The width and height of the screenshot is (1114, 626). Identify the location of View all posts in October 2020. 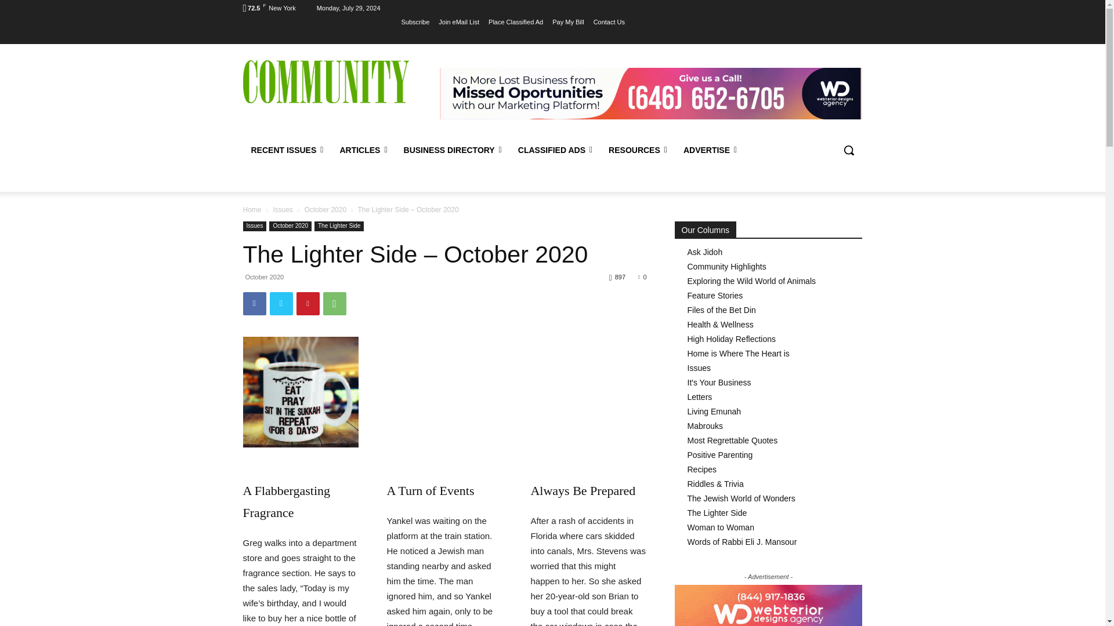
(325, 210).